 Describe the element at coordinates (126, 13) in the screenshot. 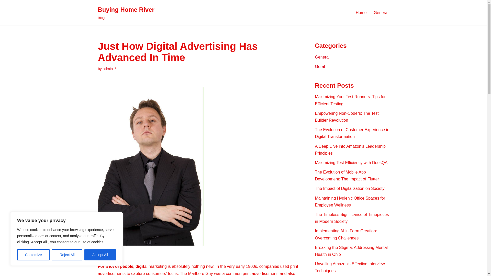

I see `admin` at that location.